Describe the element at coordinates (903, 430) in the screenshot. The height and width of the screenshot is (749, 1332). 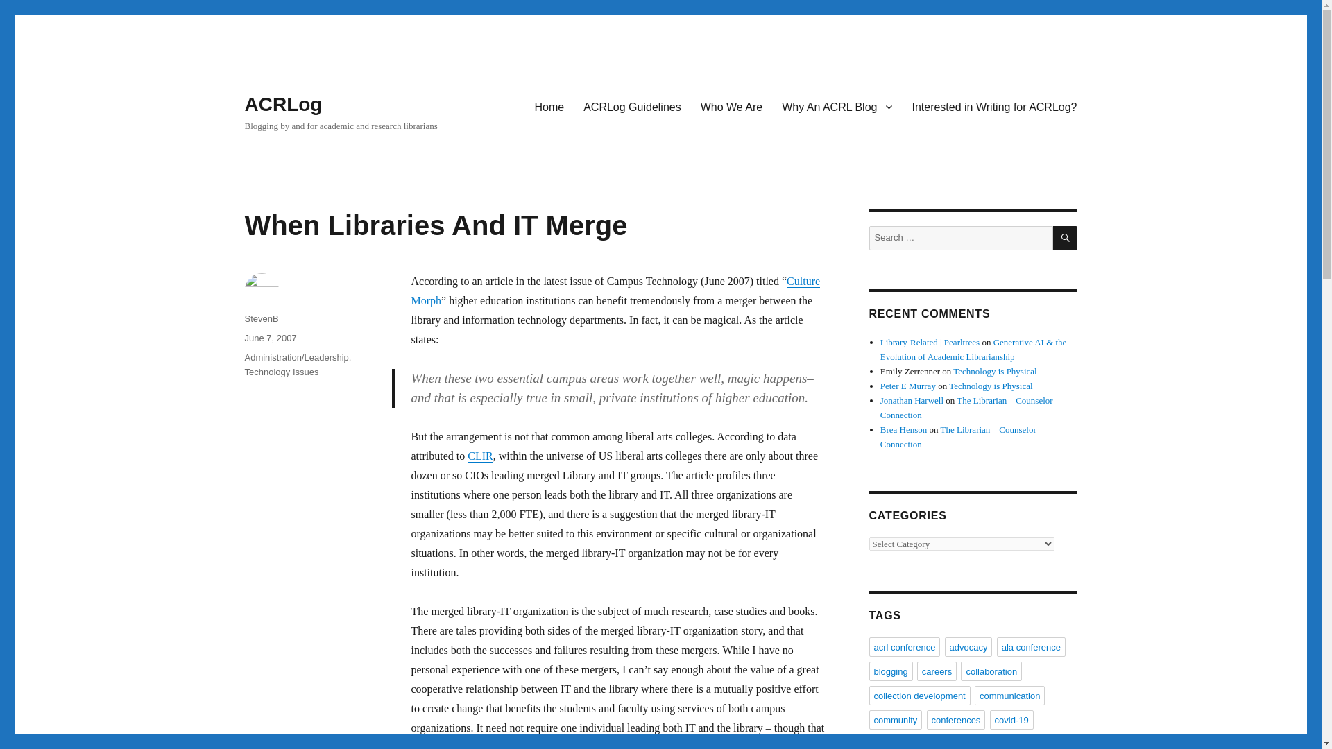
I see `Brea Henson` at that location.